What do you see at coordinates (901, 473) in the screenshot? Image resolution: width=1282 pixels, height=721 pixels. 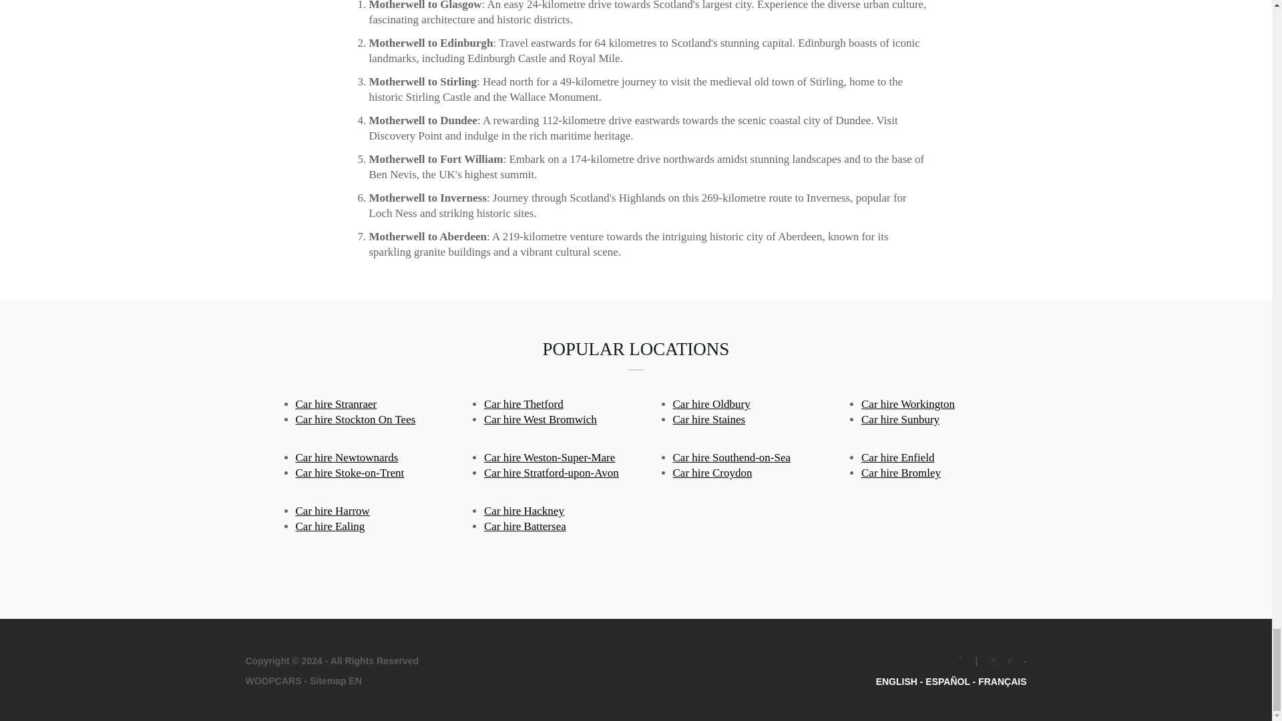 I see `Car hire Bromley` at bounding box center [901, 473].